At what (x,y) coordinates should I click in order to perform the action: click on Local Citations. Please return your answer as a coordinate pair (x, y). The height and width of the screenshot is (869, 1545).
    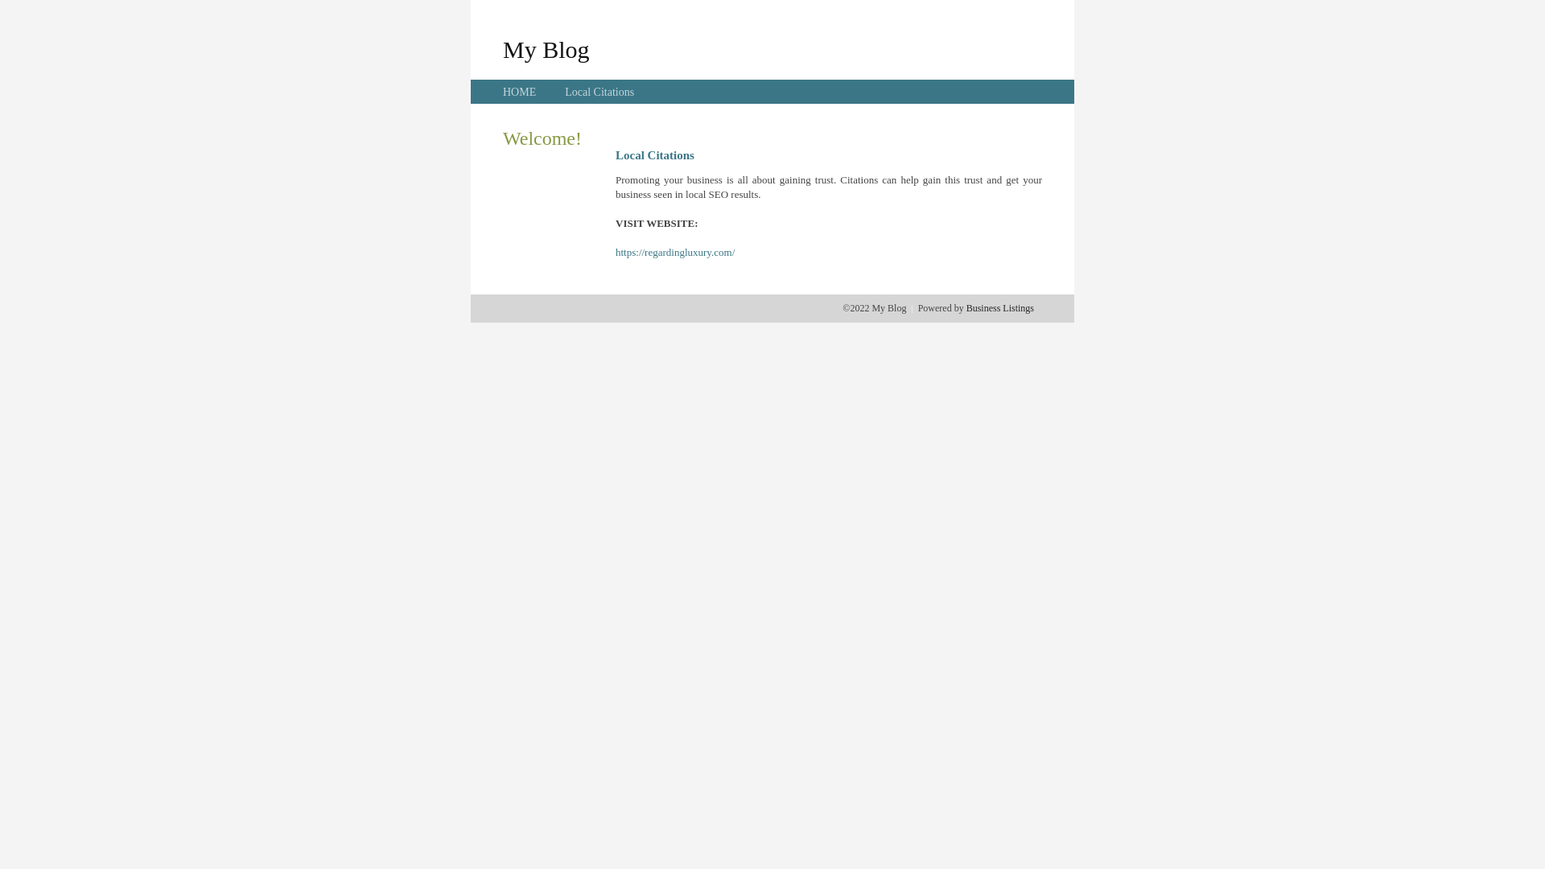
    Looking at the image, I should click on (599, 92).